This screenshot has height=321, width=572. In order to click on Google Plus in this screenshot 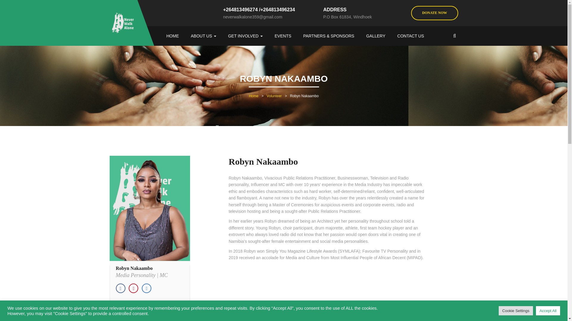, I will do `click(133, 288)`.